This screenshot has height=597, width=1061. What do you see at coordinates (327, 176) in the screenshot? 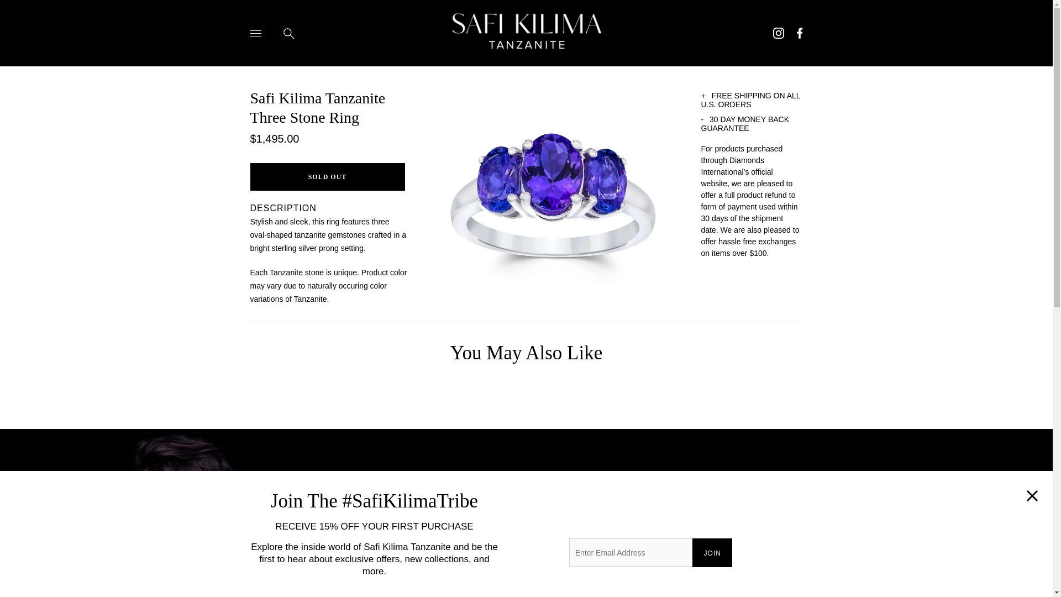
I see `SOLD OUT` at bounding box center [327, 176].